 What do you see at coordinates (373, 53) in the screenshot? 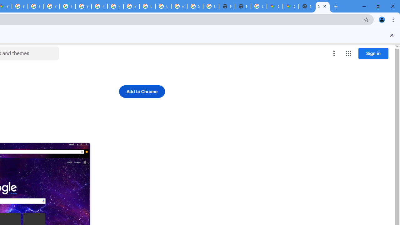
I see `Sign in` at bounding box center [373, 53].